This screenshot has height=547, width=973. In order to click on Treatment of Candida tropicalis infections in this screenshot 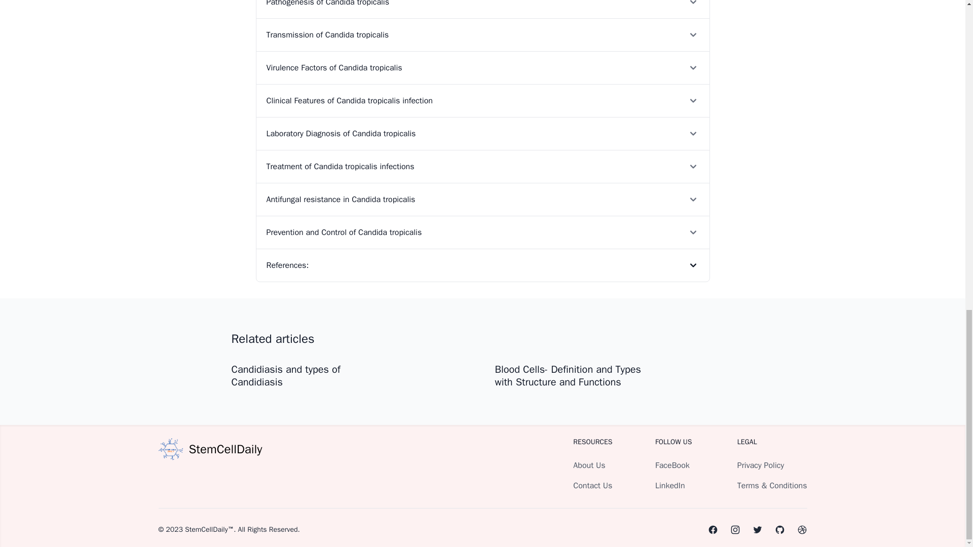, I will do `click(482, 166)`.